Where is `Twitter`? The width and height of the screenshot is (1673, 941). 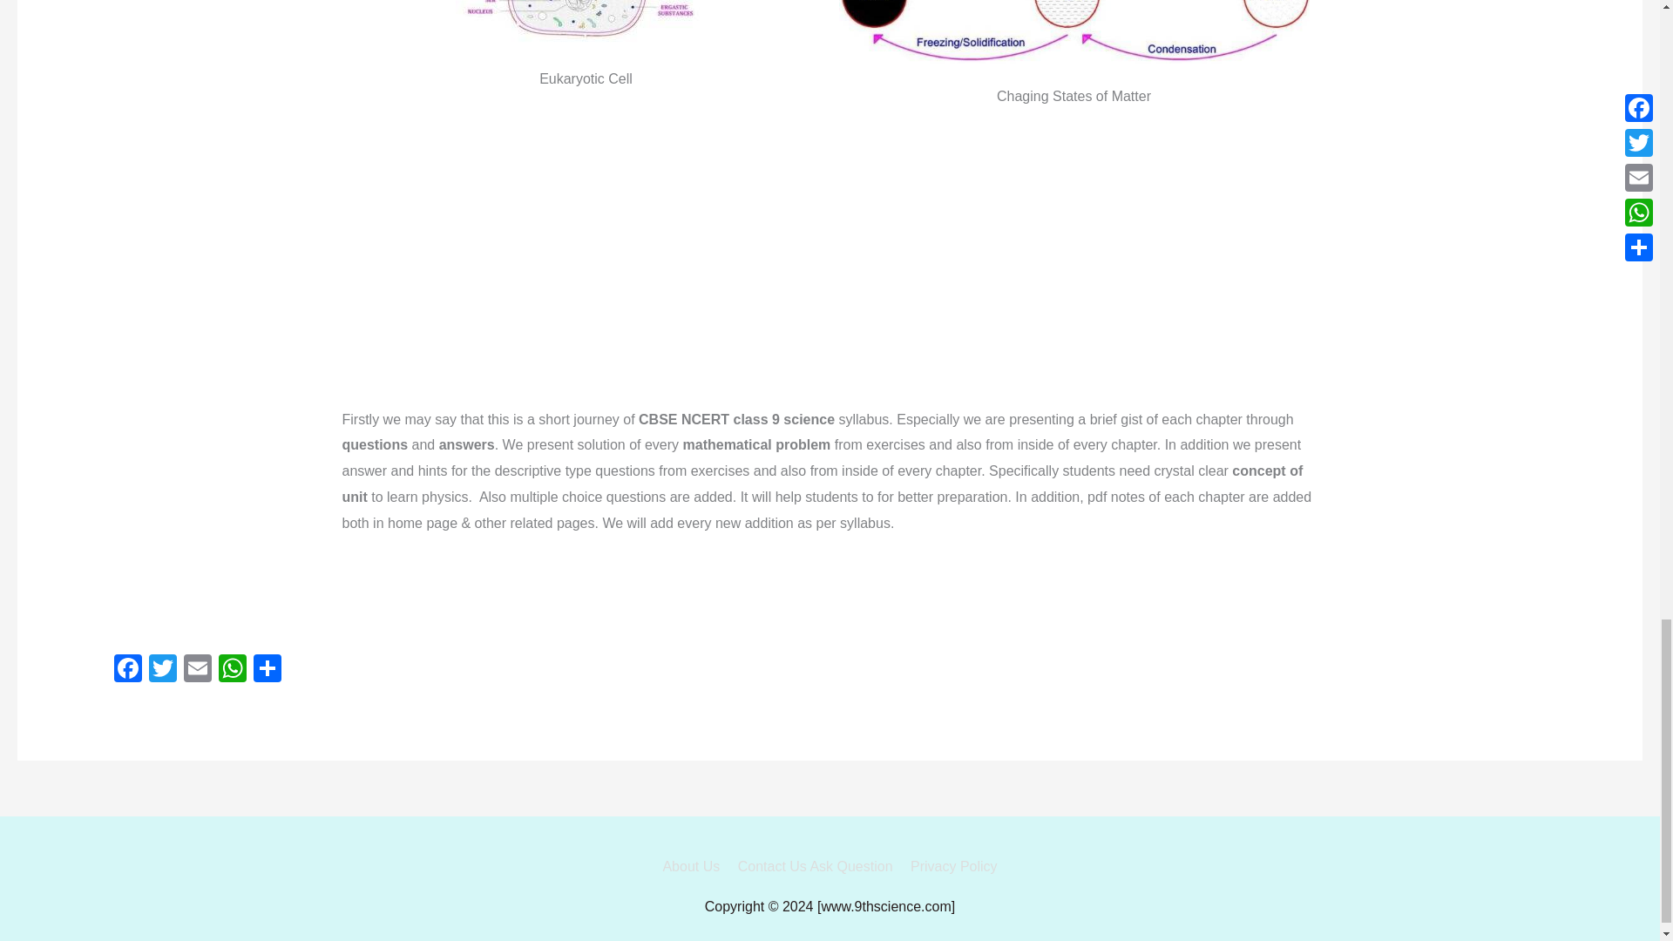
Twitter is located at coordinates (163, 670).